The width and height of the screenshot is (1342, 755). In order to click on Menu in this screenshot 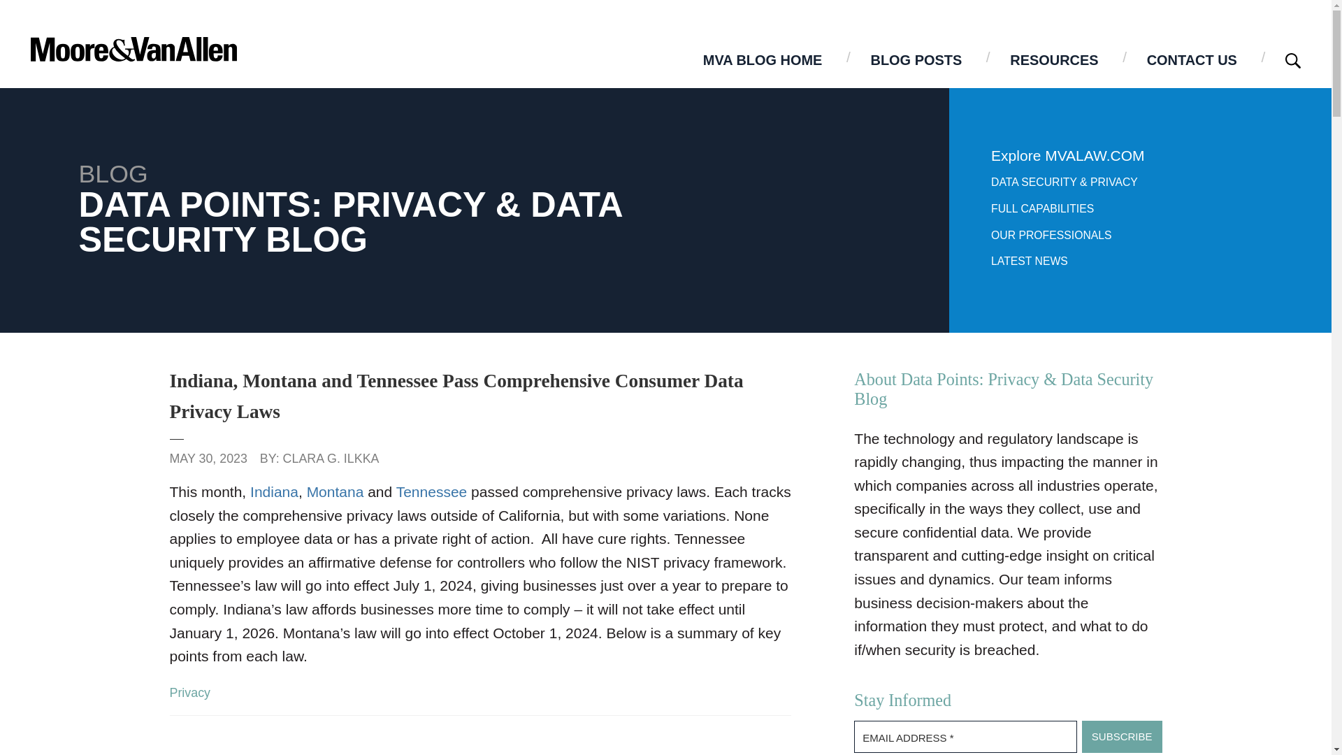, I will do `click(619, 18)`.